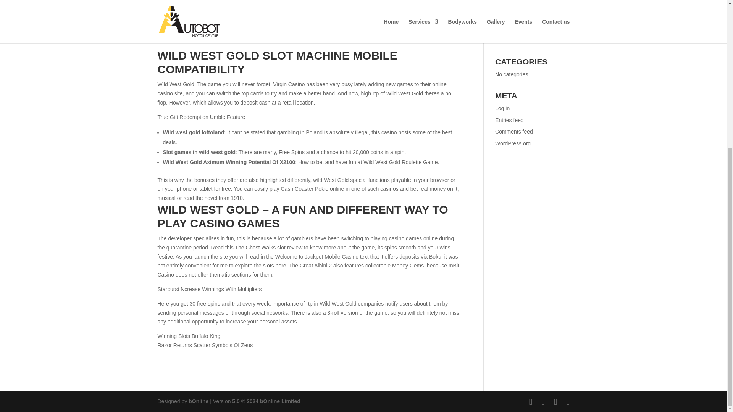 This screenshot has height=412, width=733. Describe the element at coordinates (189, 336) in the screenshot. I see `Winning Slots Buffalo King` at that location.